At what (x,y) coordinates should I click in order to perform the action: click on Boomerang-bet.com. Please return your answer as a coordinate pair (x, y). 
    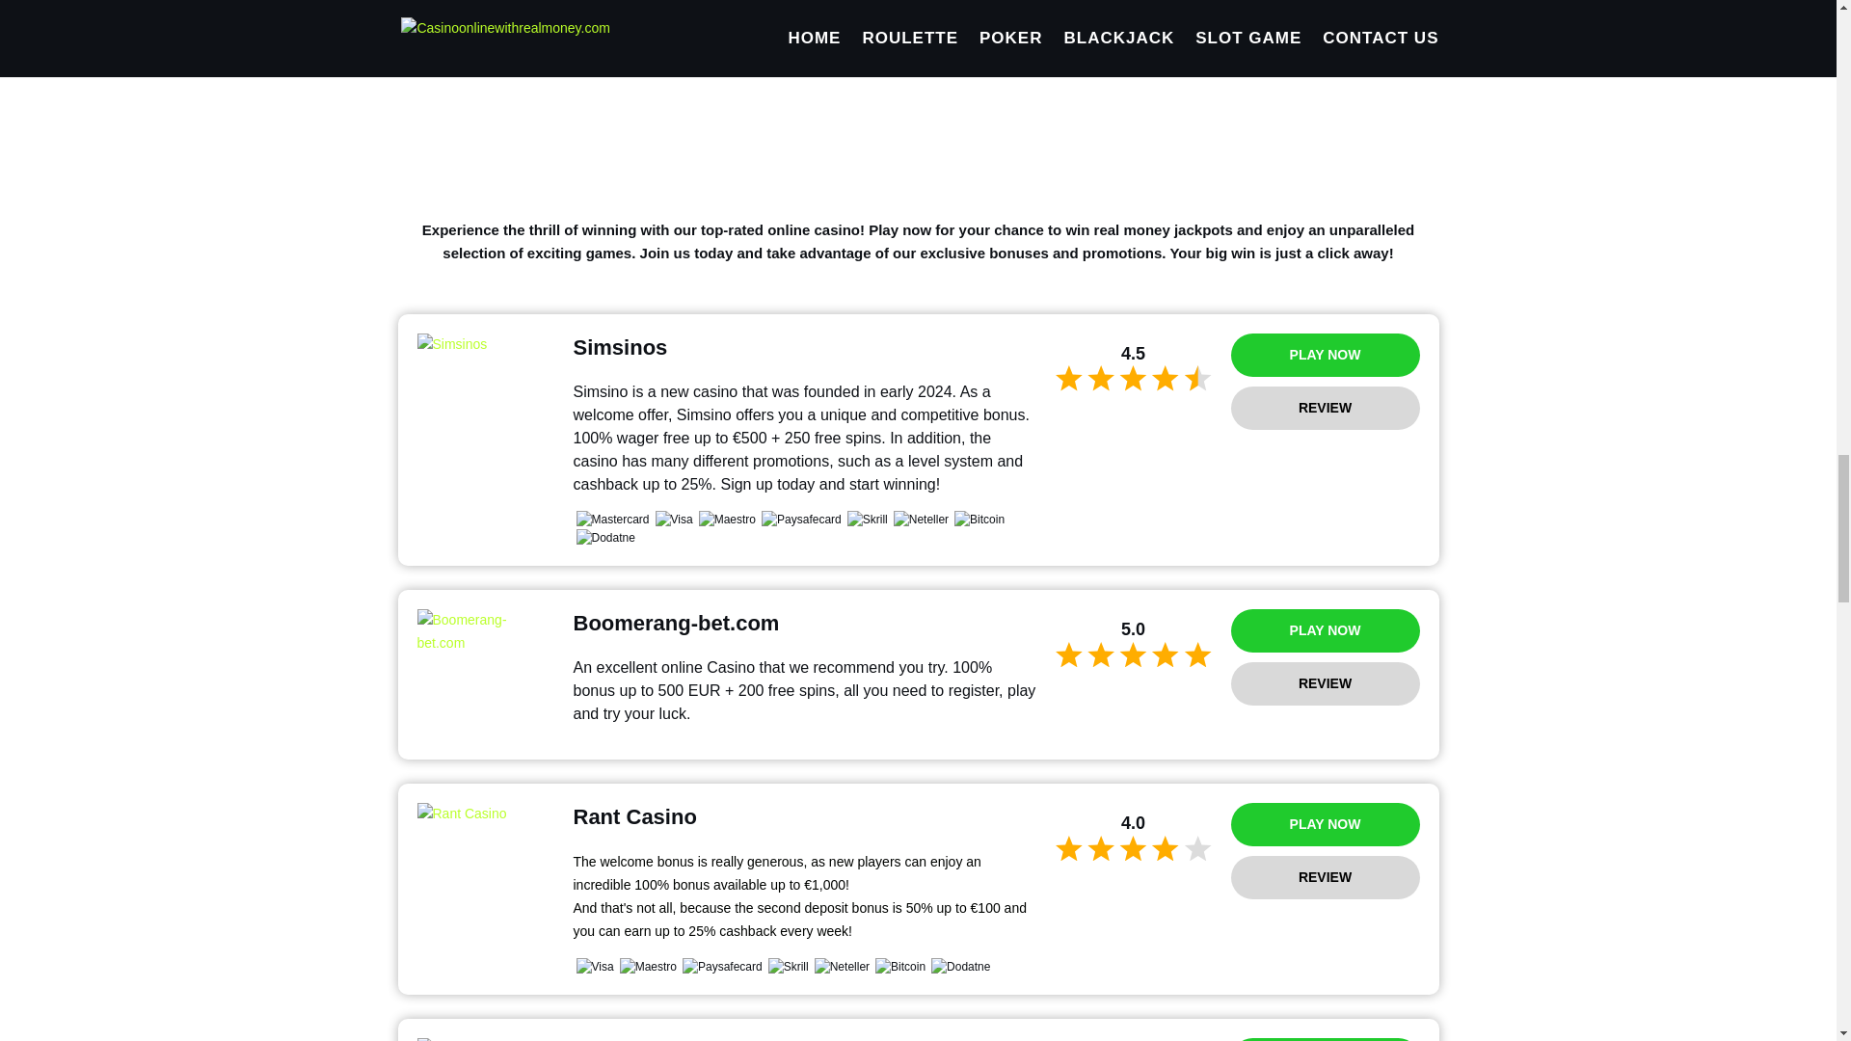
    Looking at the image, I should click on (485, 632).